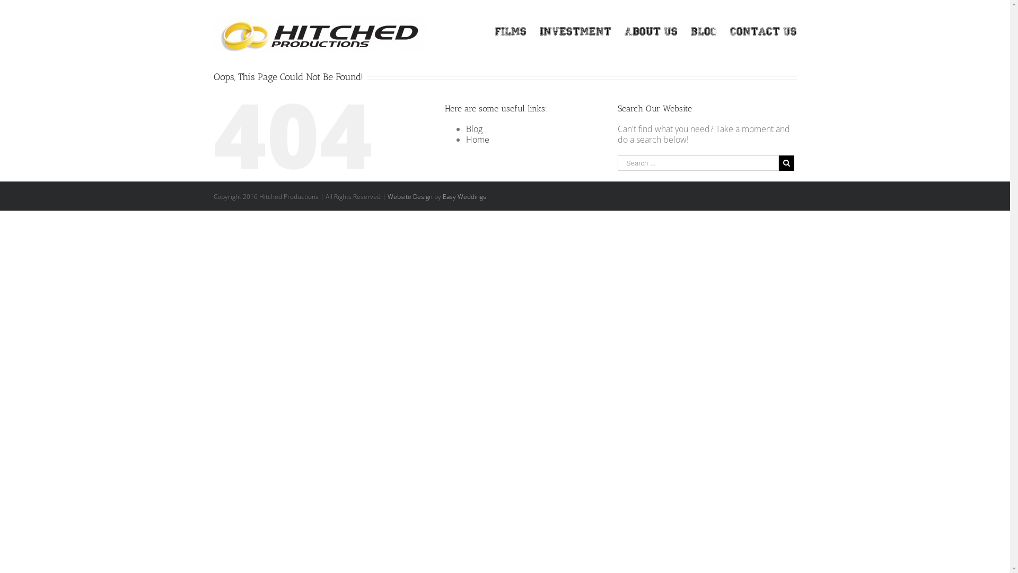 Image resolution: width=1018 pixels, height=573 pixels. What do you see at coordinates (510, 32) in the screenshot?
I see `Films` at bounding box center [510, 32].